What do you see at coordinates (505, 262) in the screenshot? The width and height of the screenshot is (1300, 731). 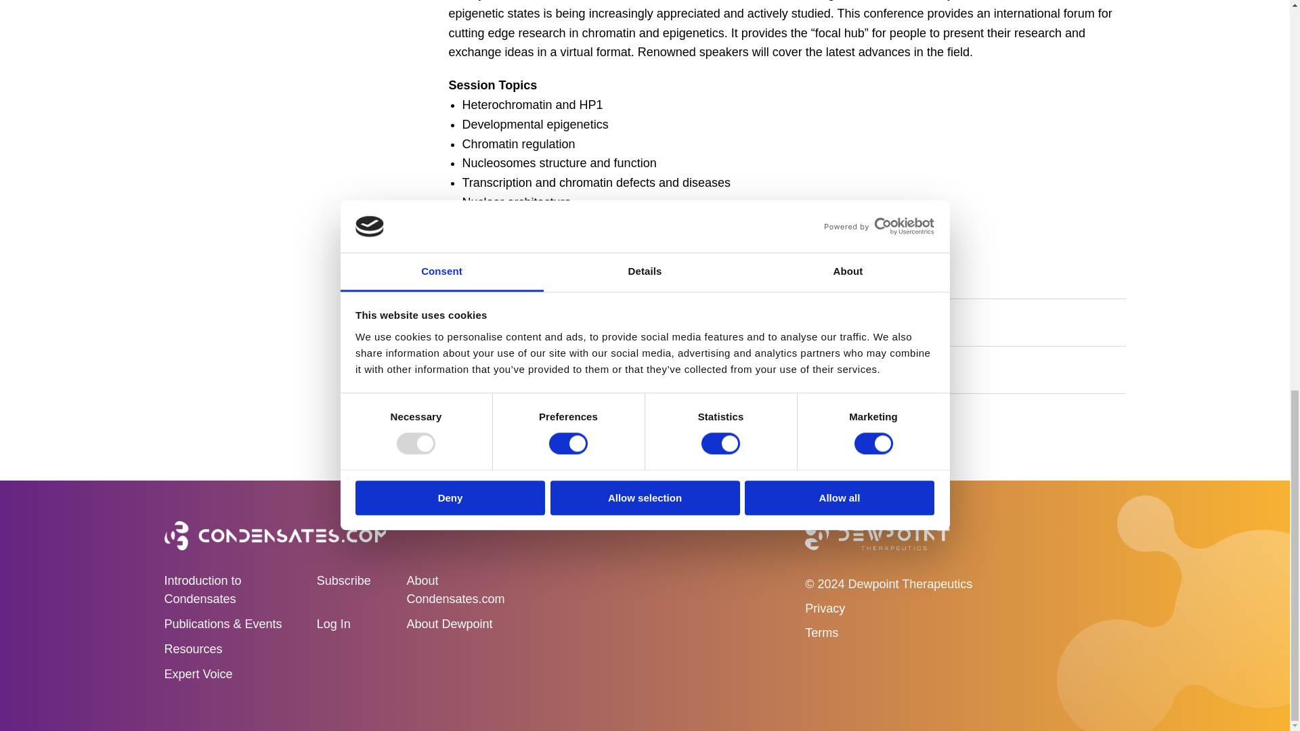 I see `Add to Google Calendar` at bounding box center [505, 262].